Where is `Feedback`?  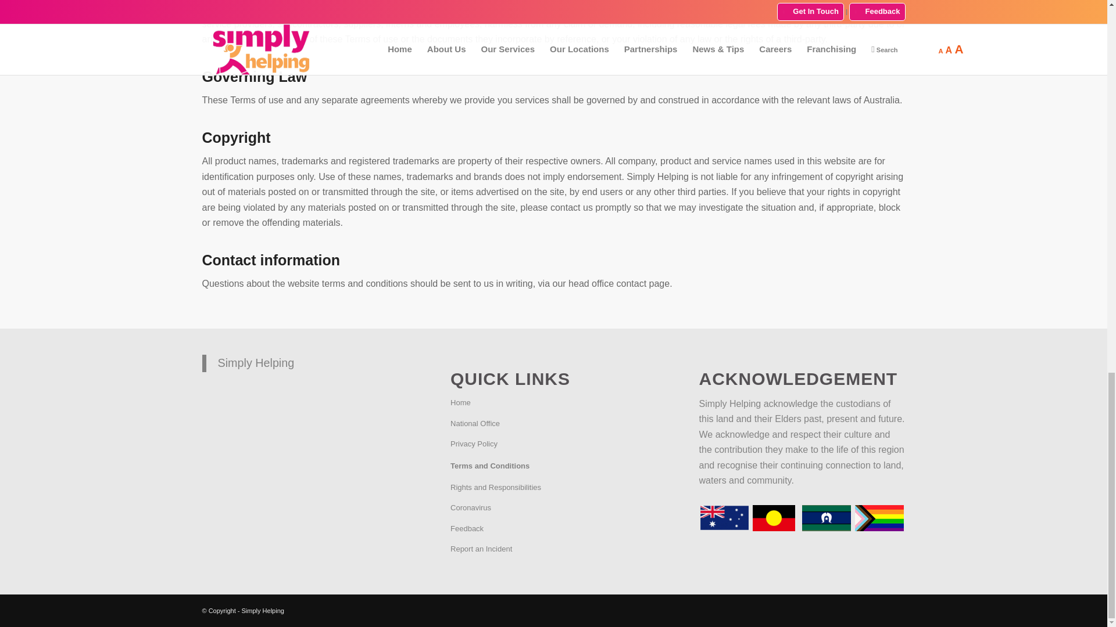
Feedback is located at coordinates (553, 529).